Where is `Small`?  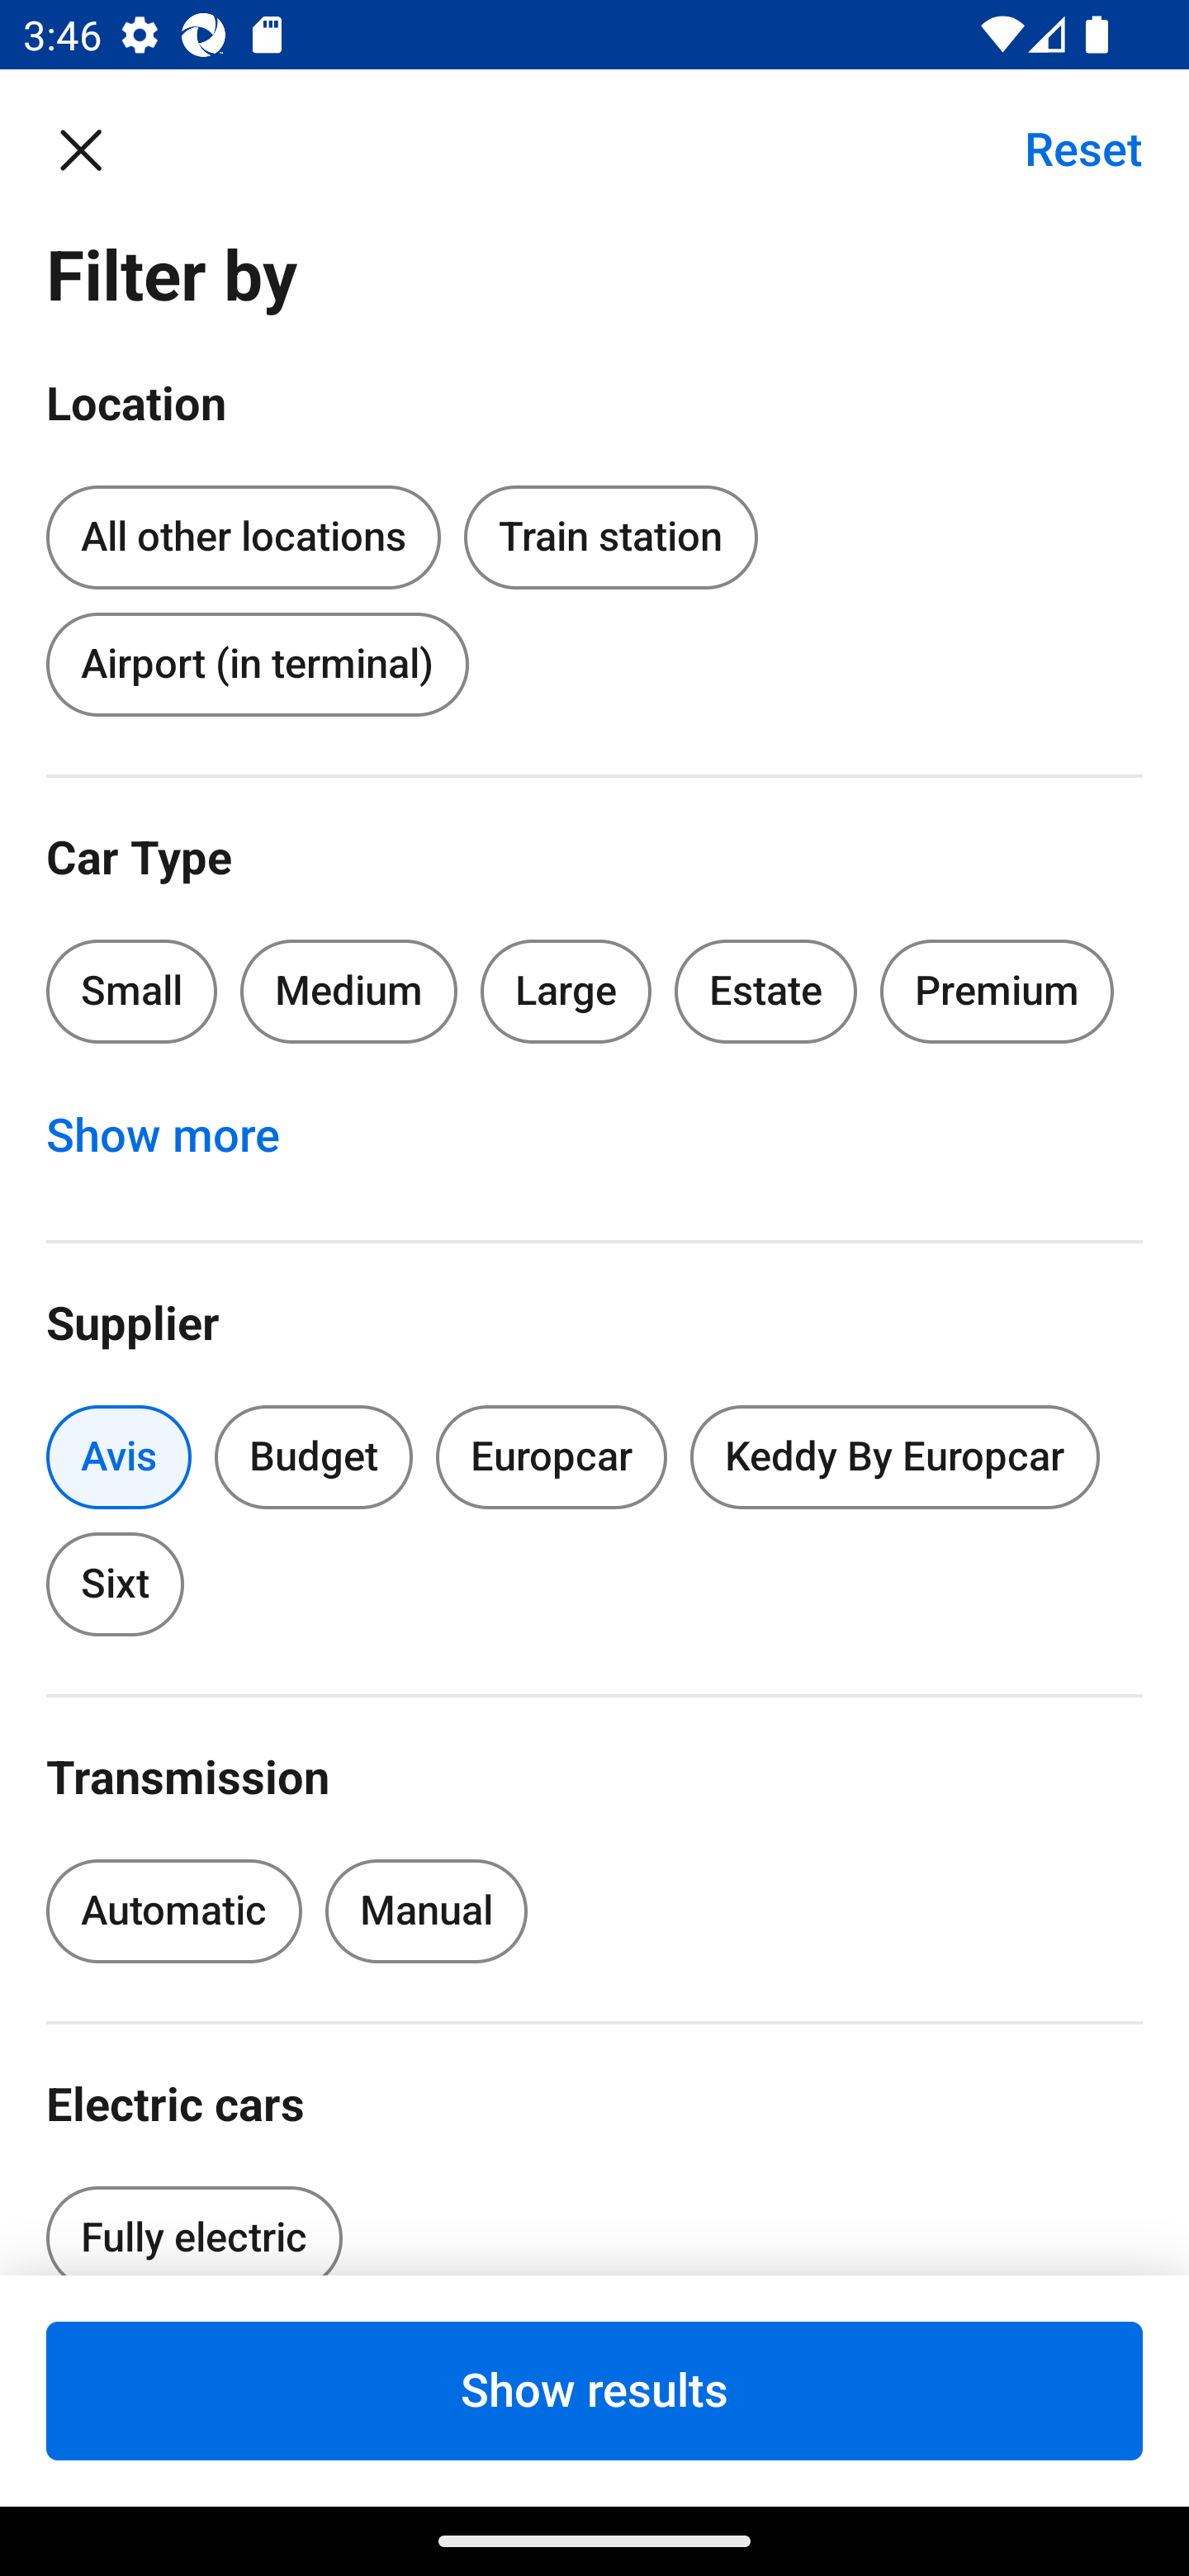
Small is located at coordinates (132, 991).